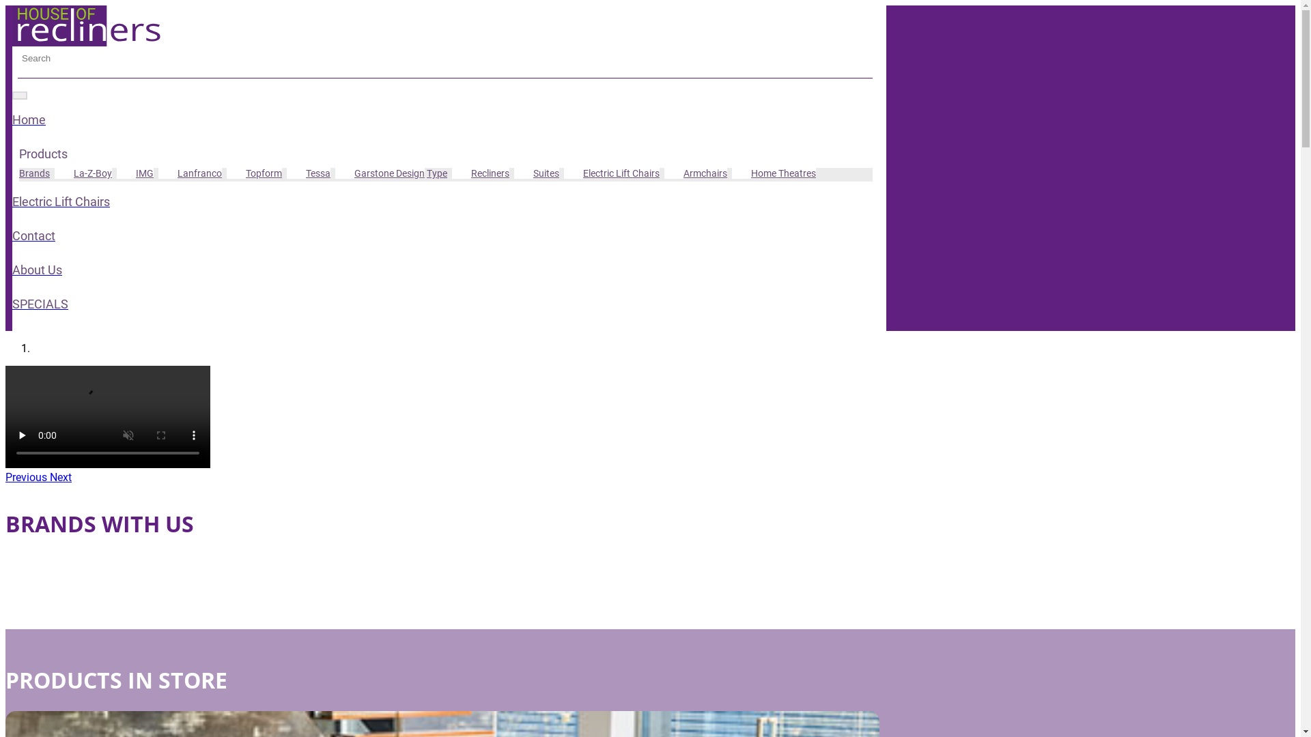 The height and width of the screenshot is (737, 1311). I want to click on SPECIALS, so click(446, 321).